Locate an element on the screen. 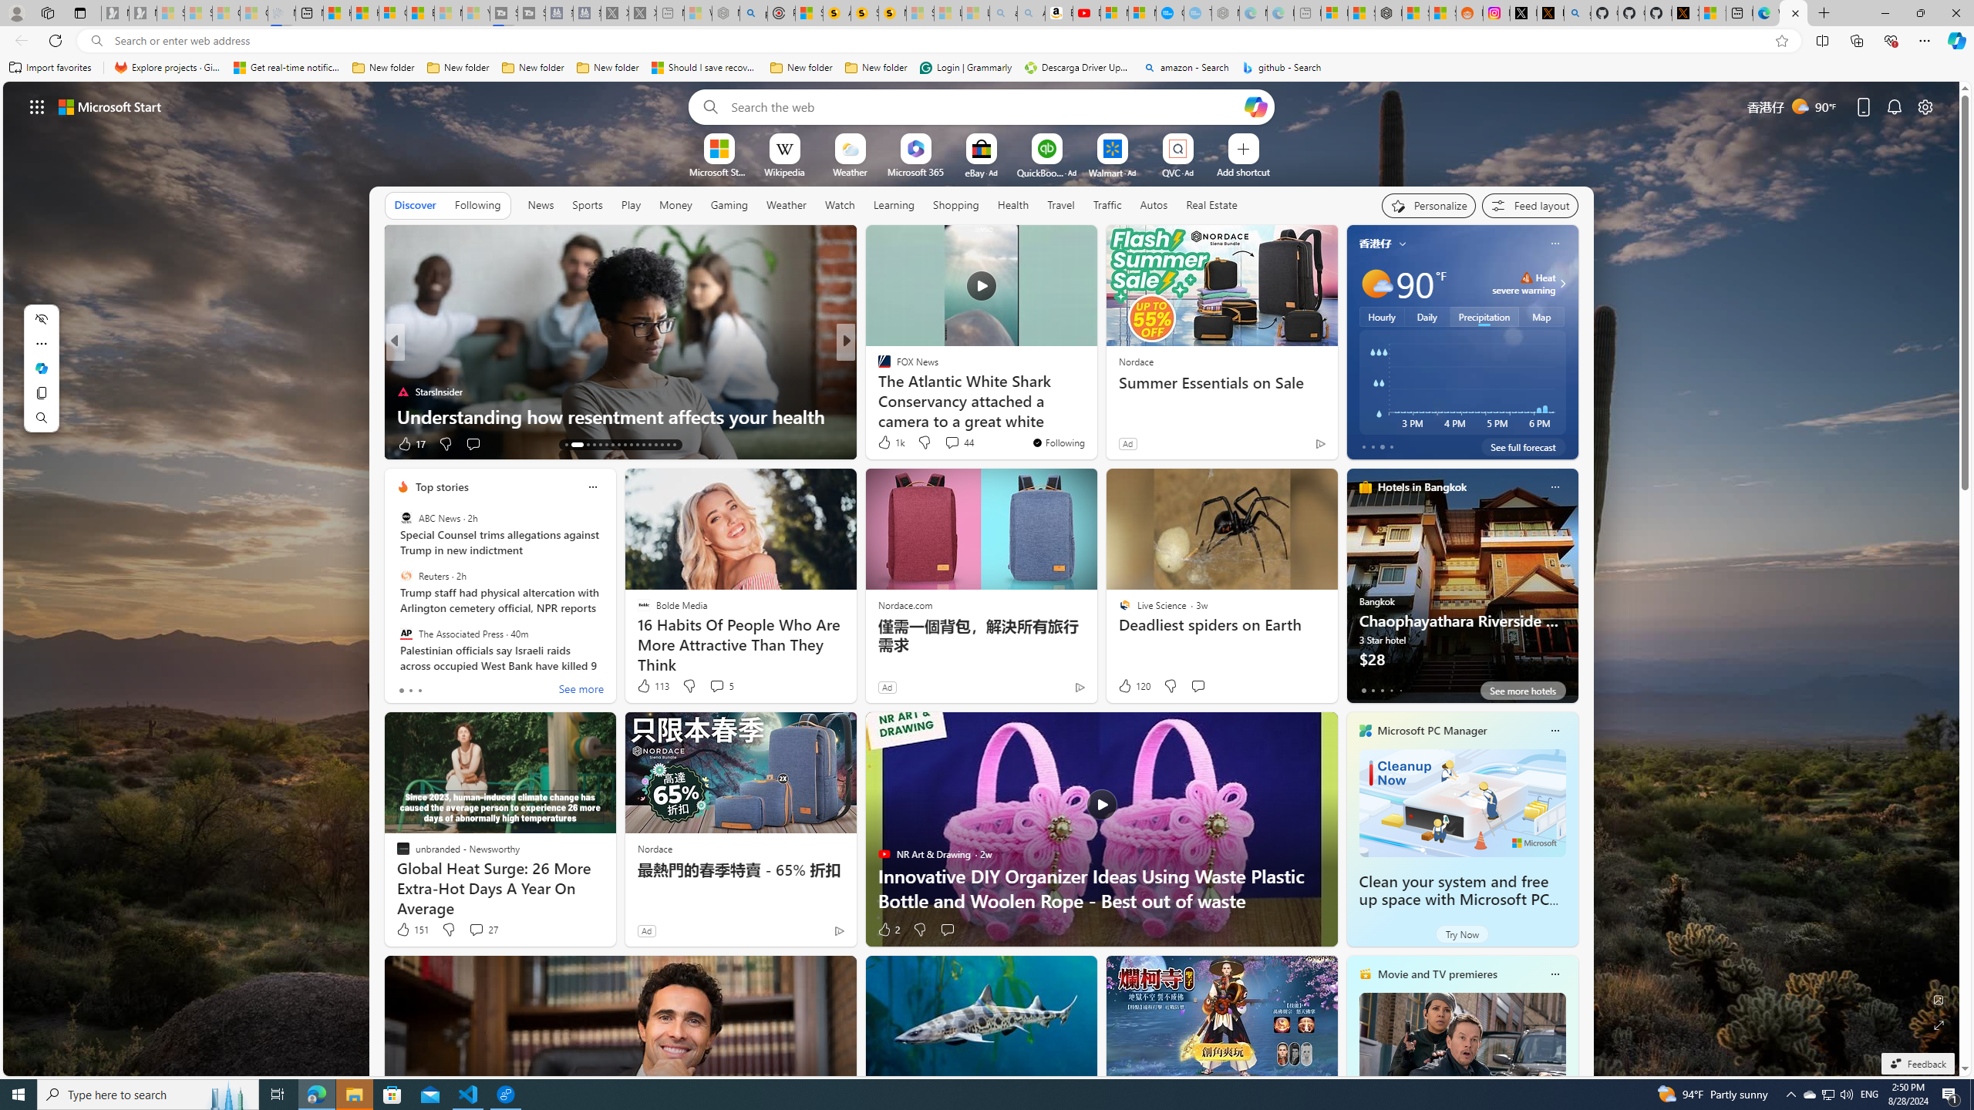  Descarga Driver Updater is located at coordinates (1078, 68).